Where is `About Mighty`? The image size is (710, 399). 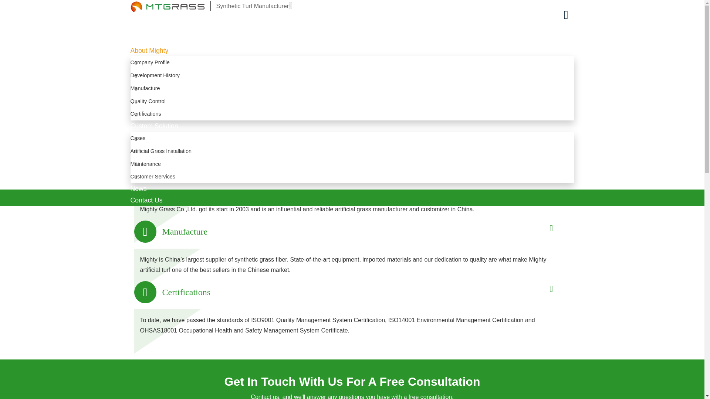 About Mighty is located at coordinates (158, 50).